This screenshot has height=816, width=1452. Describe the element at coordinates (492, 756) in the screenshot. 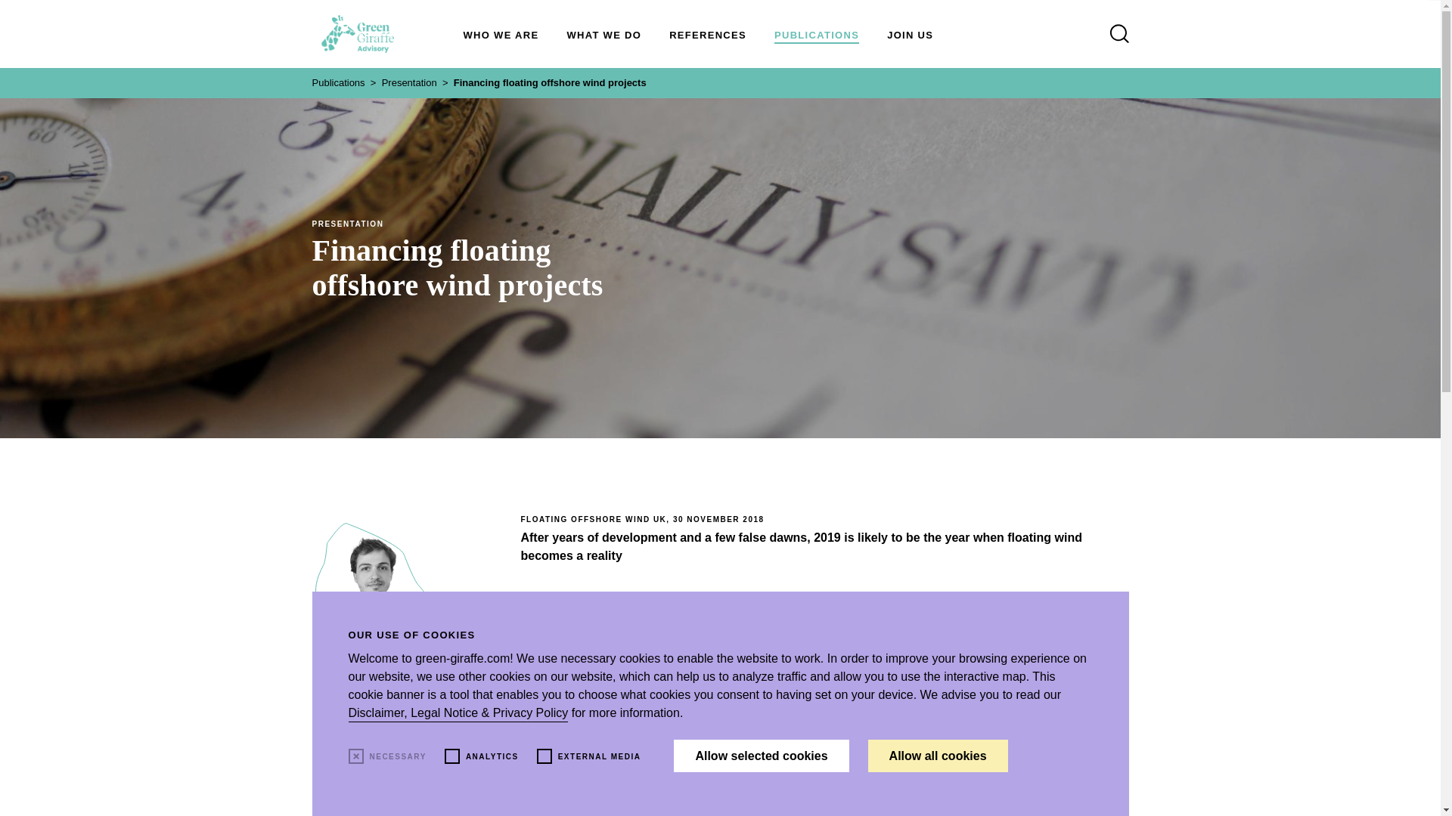

I see `Google Analytics` at that location.